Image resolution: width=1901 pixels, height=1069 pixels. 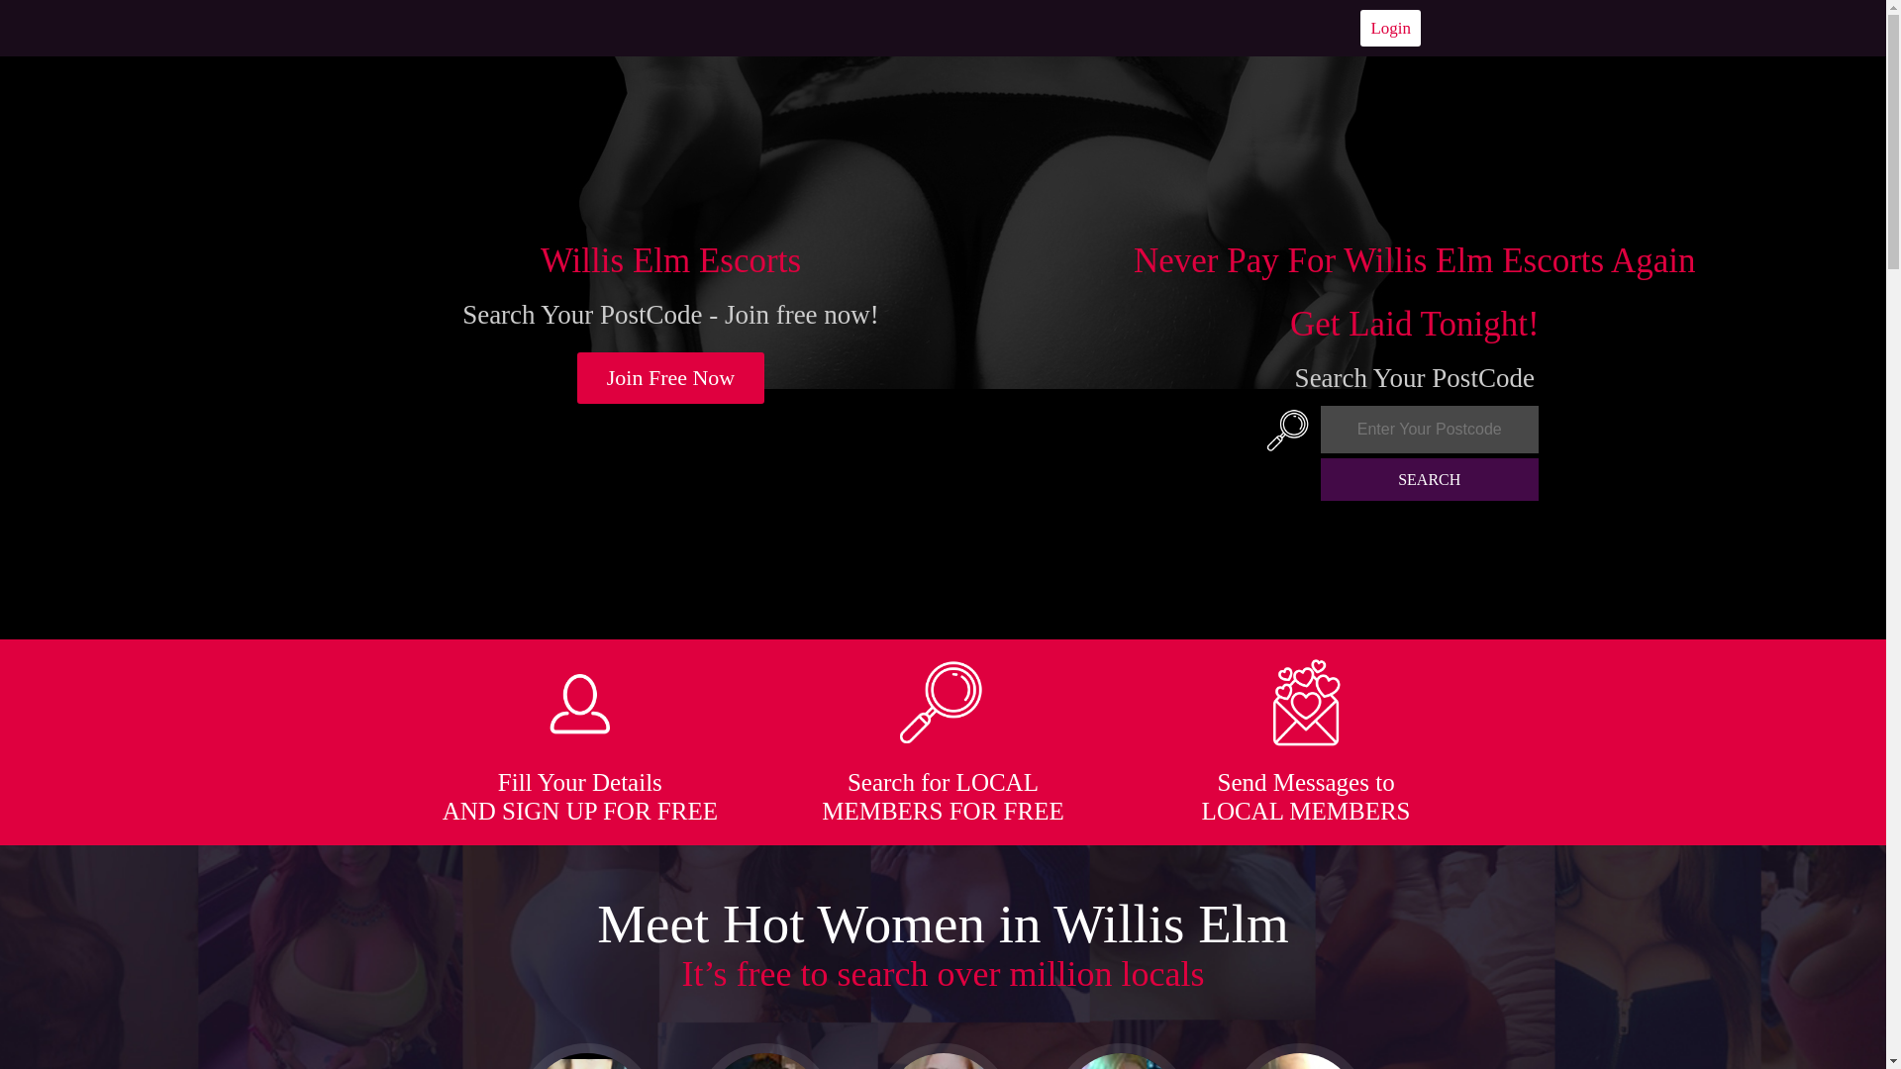 What do you see at coordinates (1430, 479) in the screenshot?
I see `SEARCH` at bounding box center [1430, 479].